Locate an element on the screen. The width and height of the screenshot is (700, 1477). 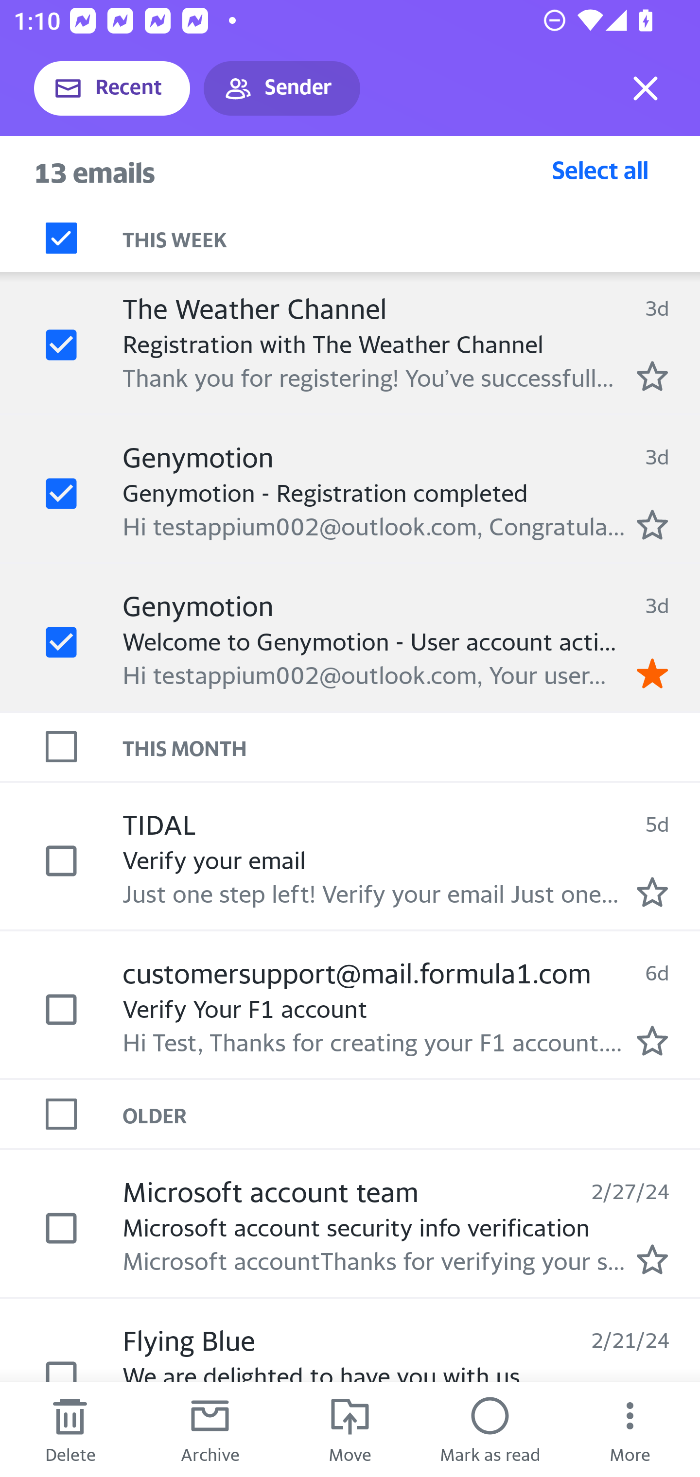
THIS MONTH is located at coordinates (411, 746).